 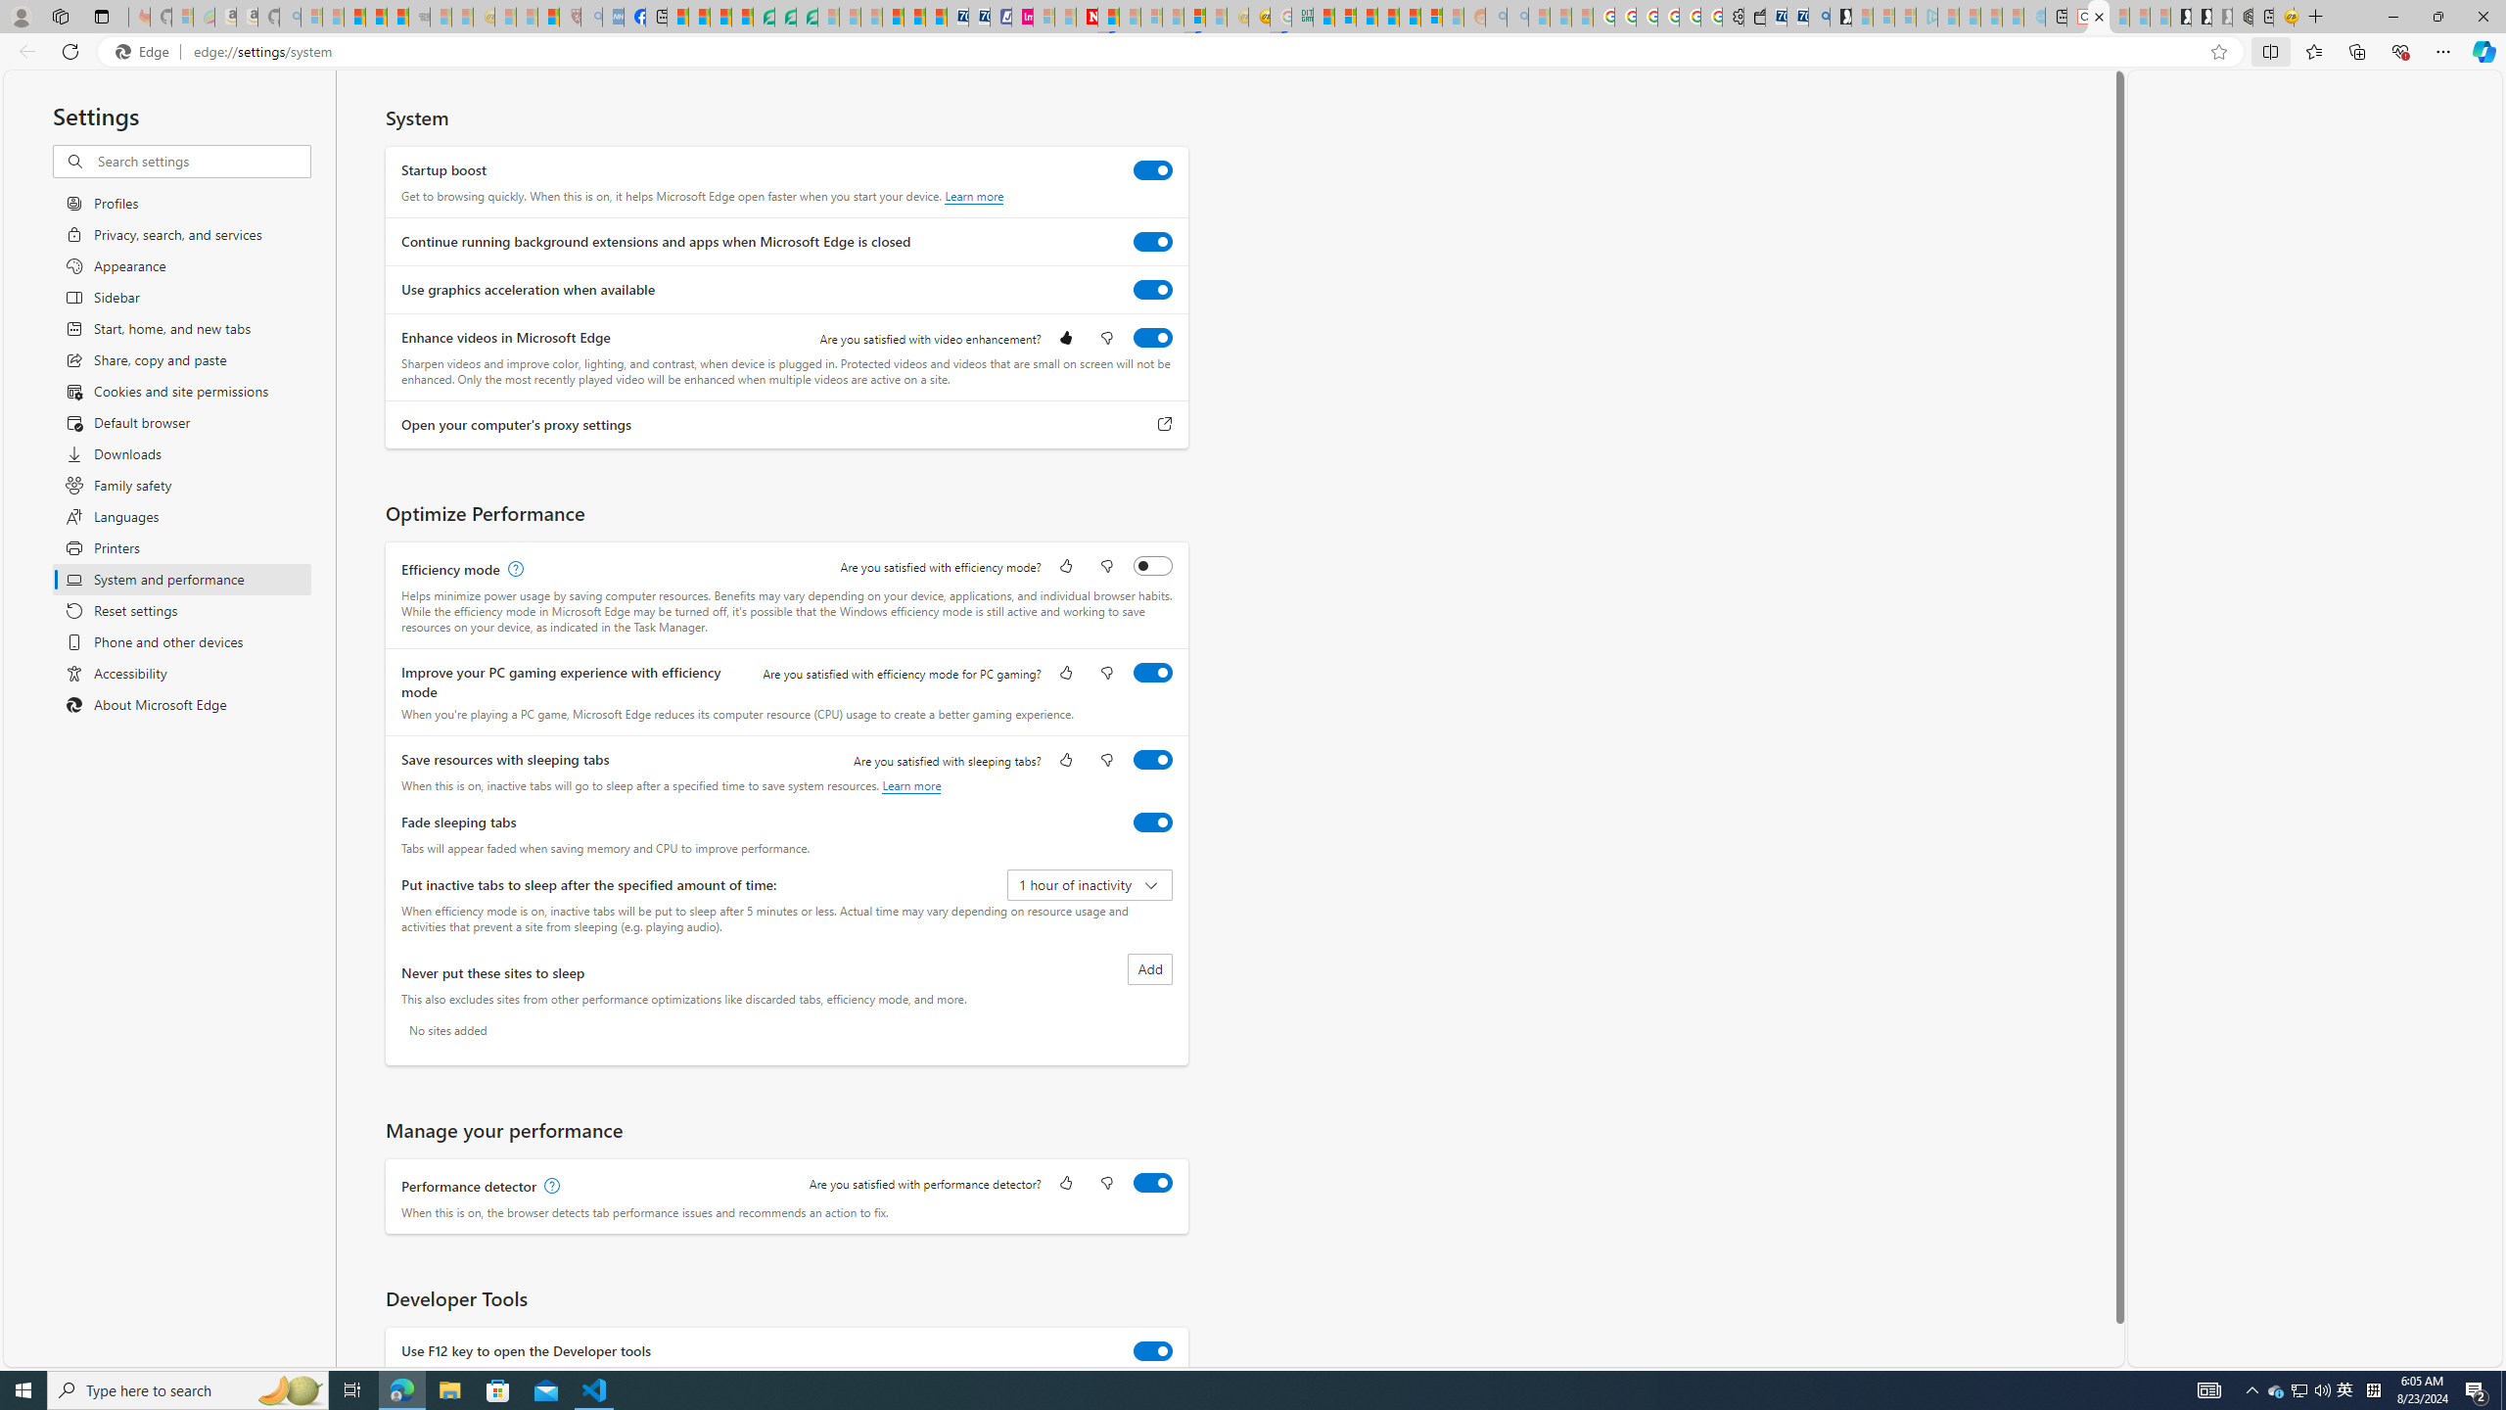 What do you see at coordinates (1153, 565) in the screenshot?
I see `Efficiency mode` at bounding box center [1153, 565].